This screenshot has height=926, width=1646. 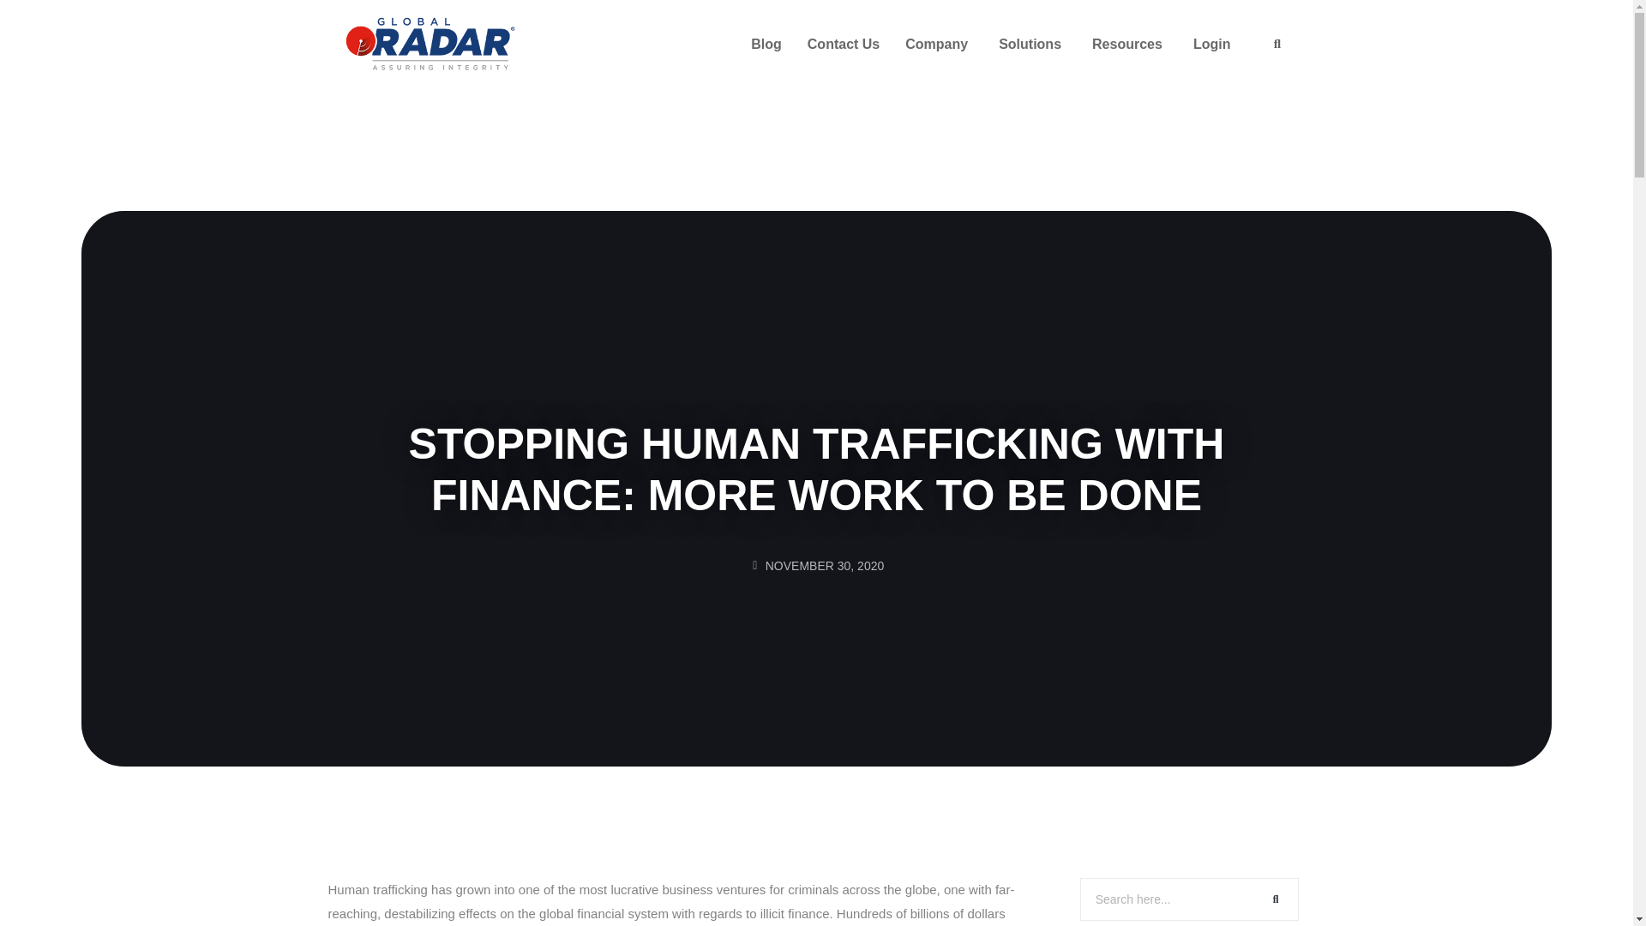 I want to click on Resources, so click(x=1130, y=45).